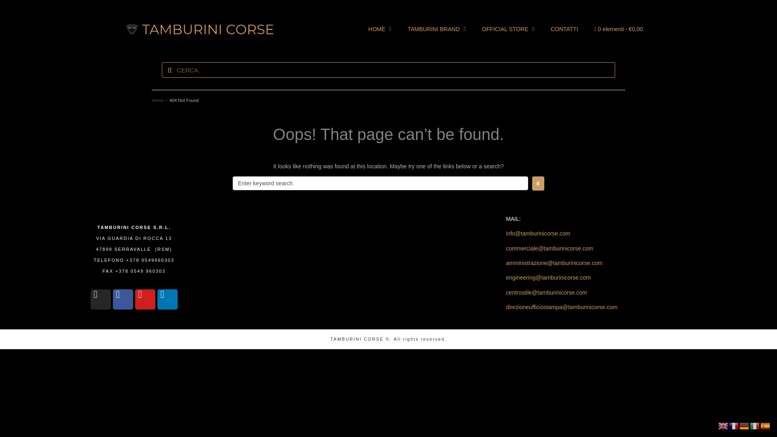 This screenshot has height=437, width=777. I want to click on HOME, so click(380, 29).